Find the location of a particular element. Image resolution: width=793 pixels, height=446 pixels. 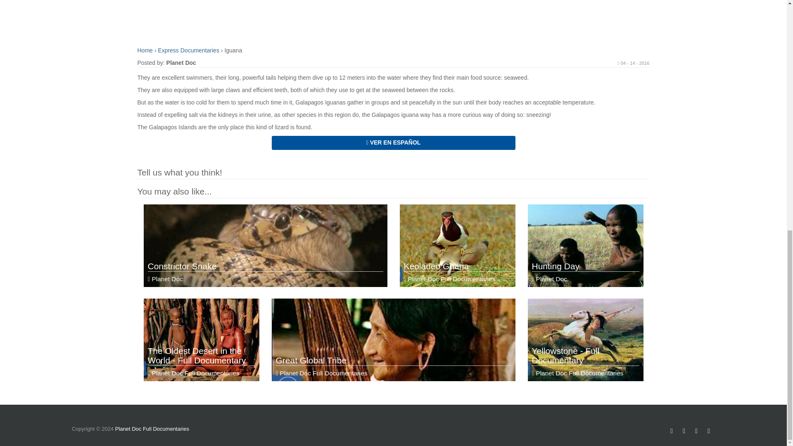

Home is located at coordinates (586, 345).